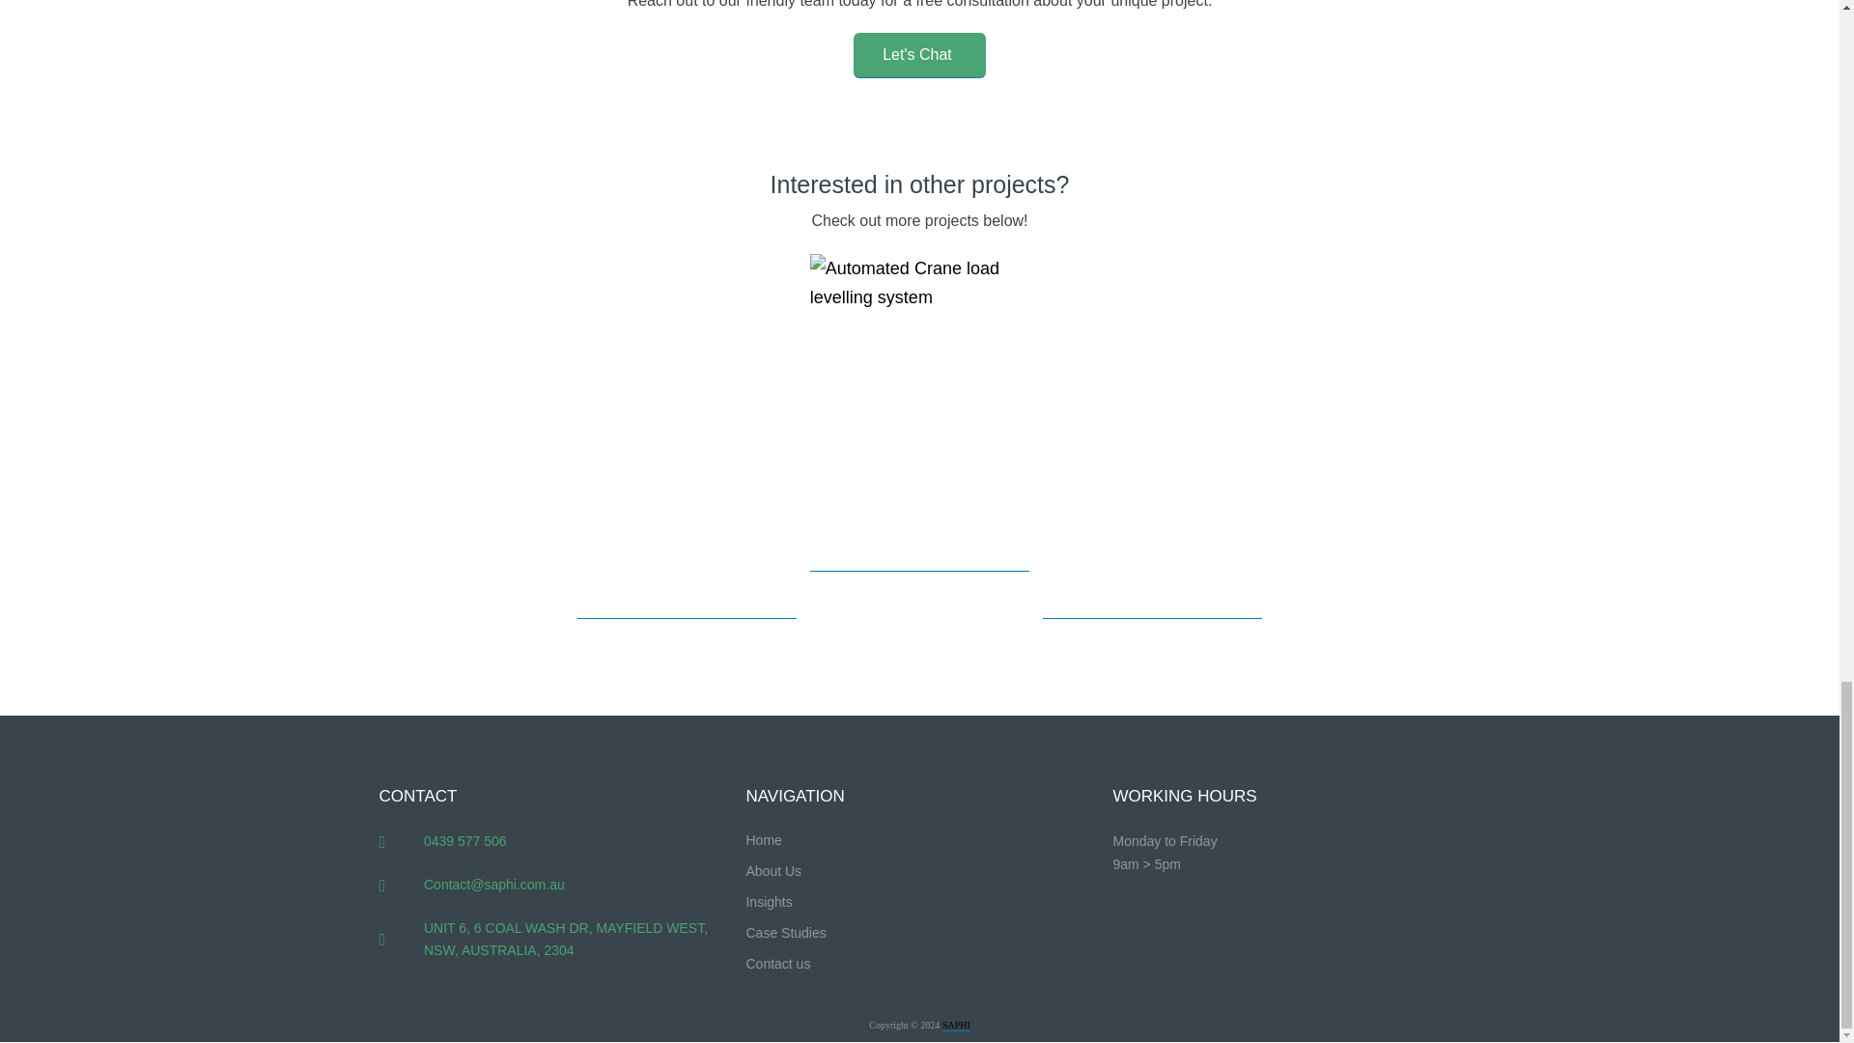  What do you see at coordinates (919, 55) in the screenshot?
I see `Let'S Chat` at bounding box center [919, 55].